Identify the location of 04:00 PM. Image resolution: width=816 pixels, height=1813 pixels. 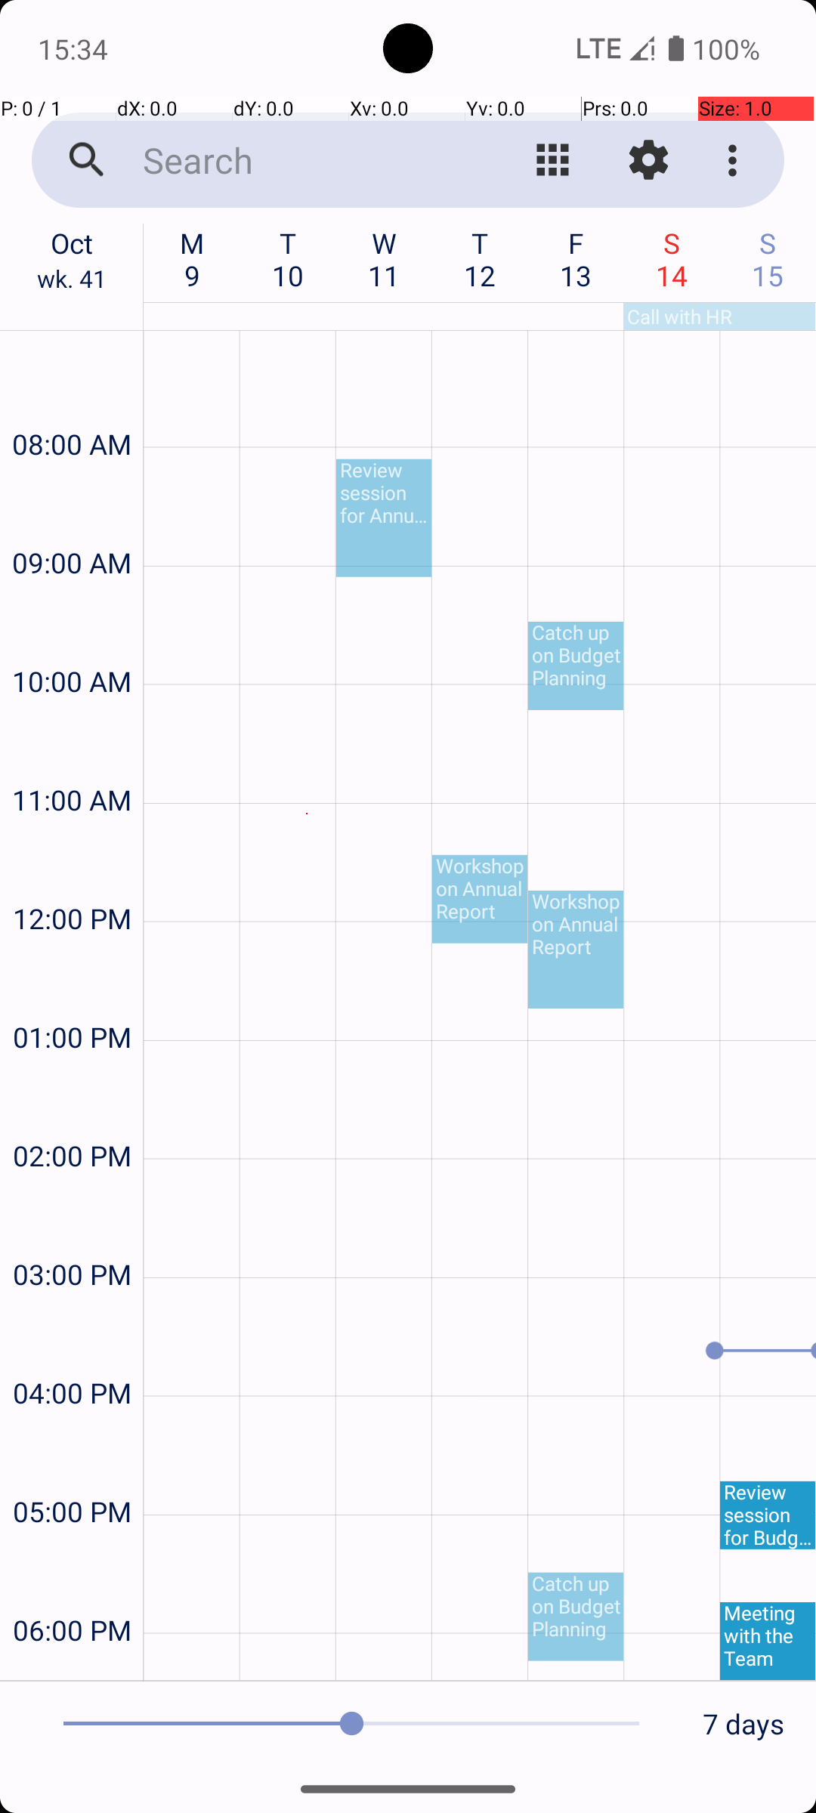
(72, 1352).